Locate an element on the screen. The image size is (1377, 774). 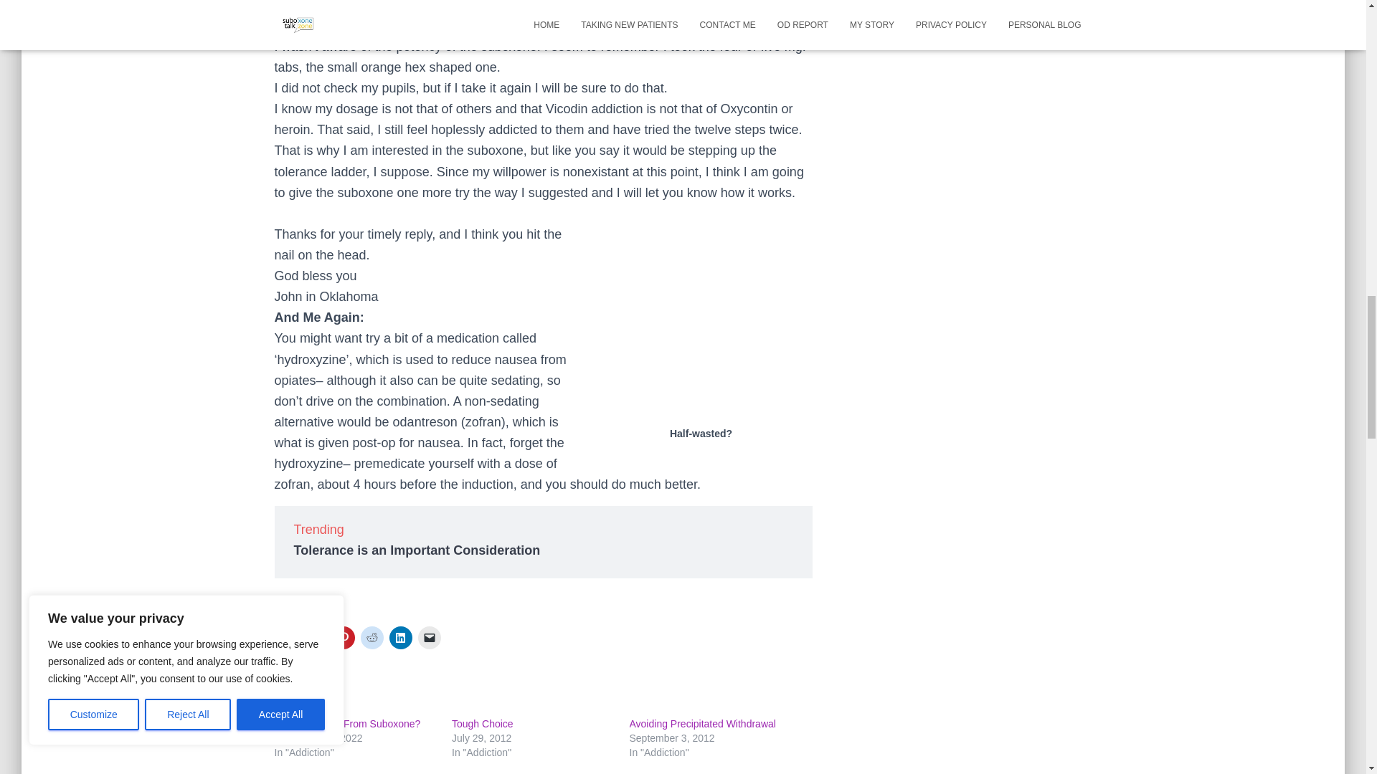
half-wasted is located at coordinates (704, 311).